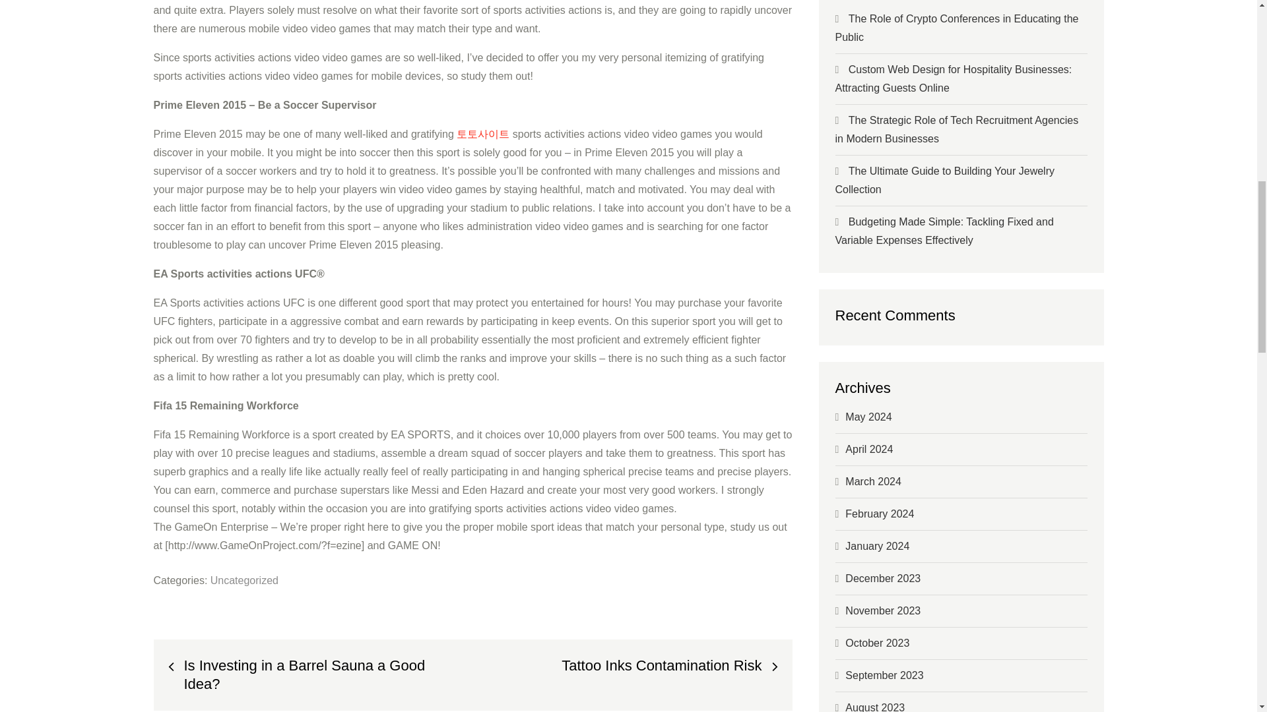  What do you see at coordinates (944, 179) in the screenshot?
I see `The Ultimate Guide to Building Your Jewelry Collection` at bounding box center [944, 179].